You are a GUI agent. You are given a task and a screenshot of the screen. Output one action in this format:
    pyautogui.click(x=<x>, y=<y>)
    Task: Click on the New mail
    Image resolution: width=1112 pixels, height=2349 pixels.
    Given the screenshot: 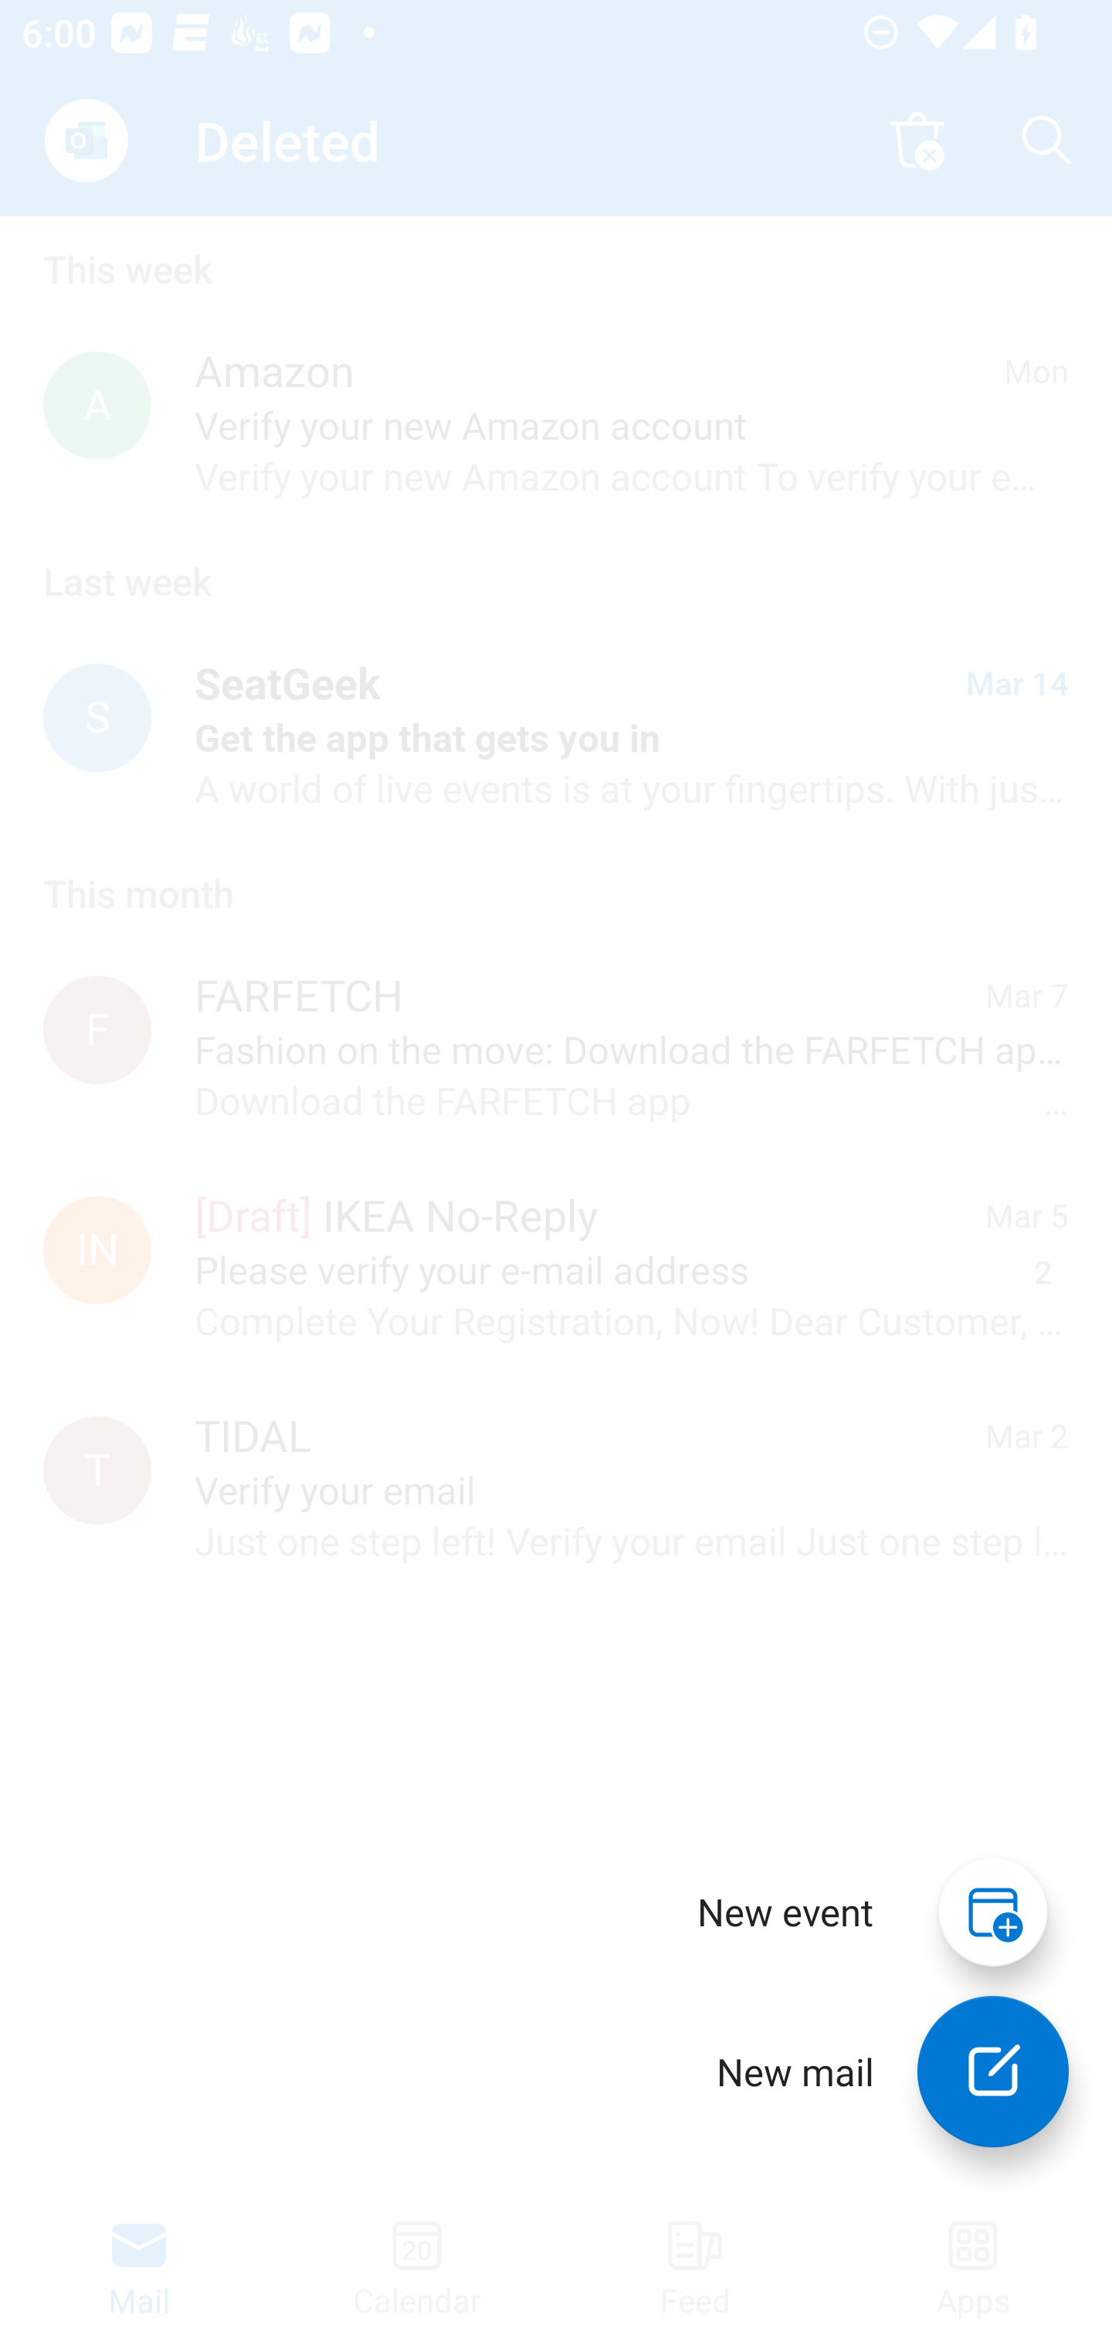 What is the action you would take?
    pyautogui.click(x=993, y=2072)
    